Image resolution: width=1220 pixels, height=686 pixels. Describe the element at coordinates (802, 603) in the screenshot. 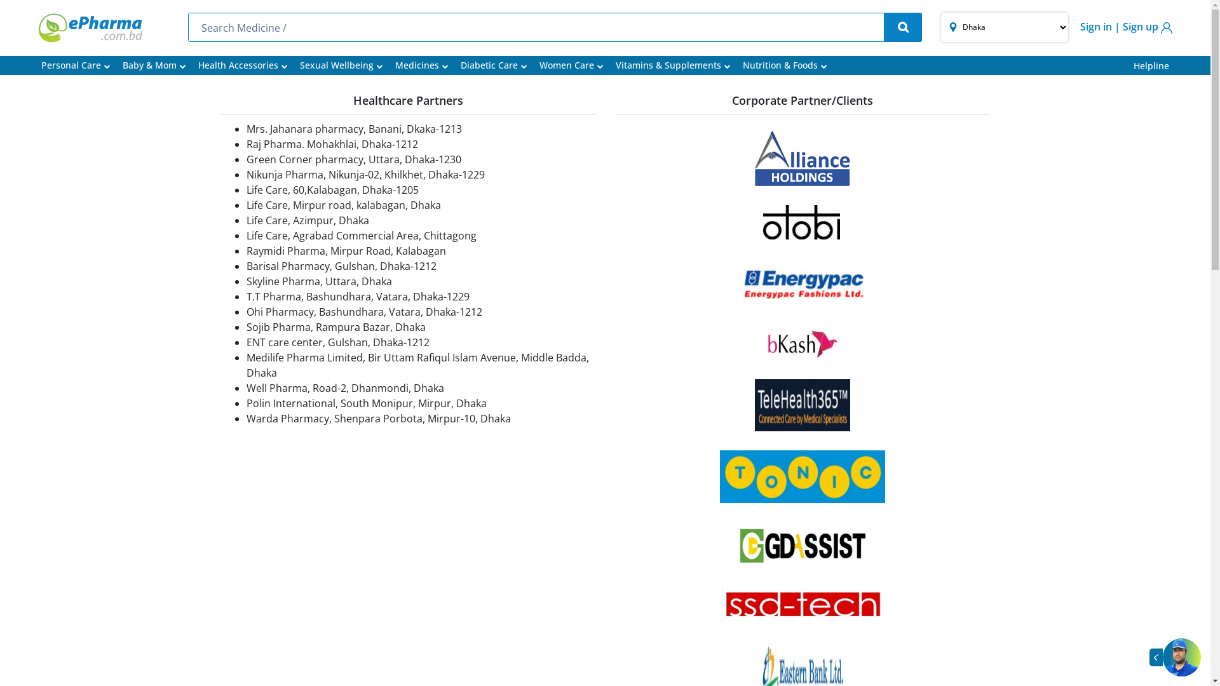

I see `ssd-tech` at that location.